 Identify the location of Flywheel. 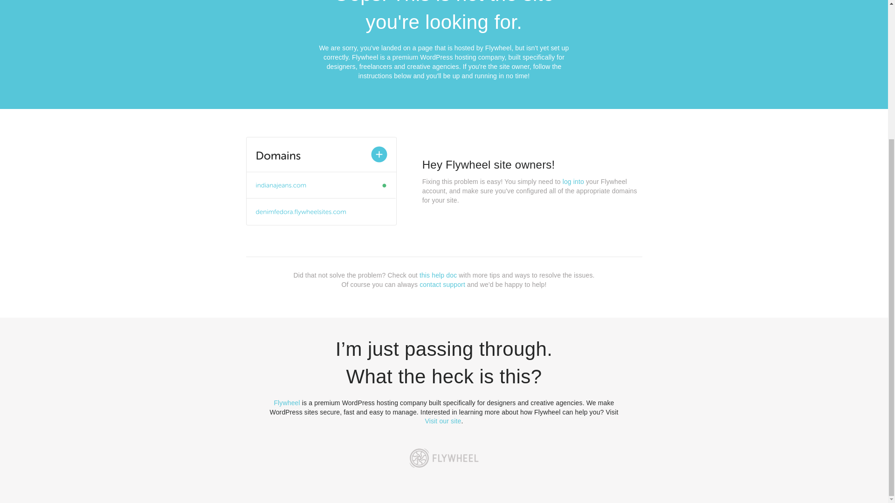
(287, 402).